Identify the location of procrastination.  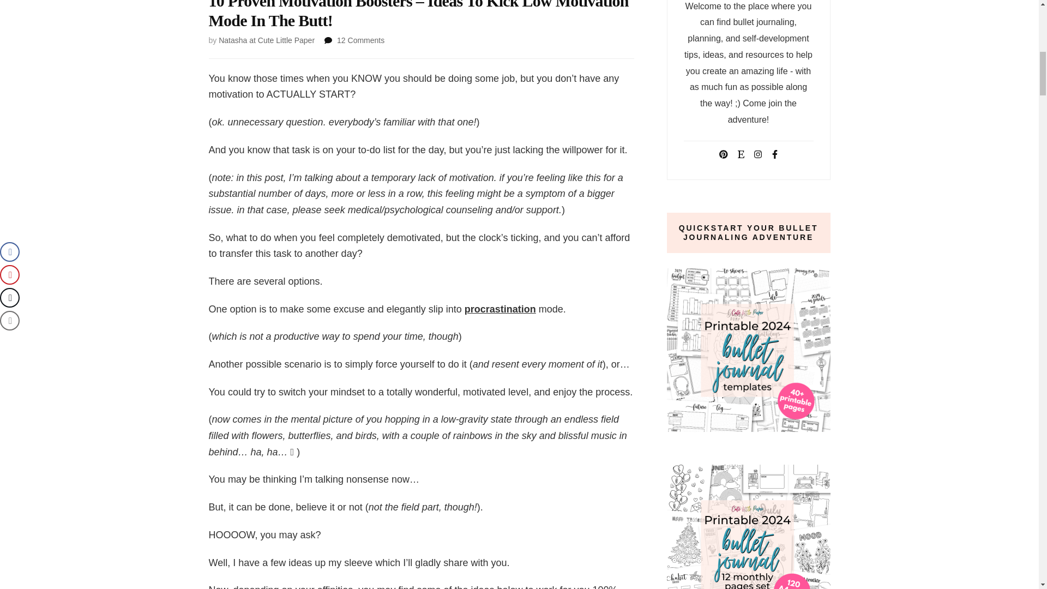
(501, 309).